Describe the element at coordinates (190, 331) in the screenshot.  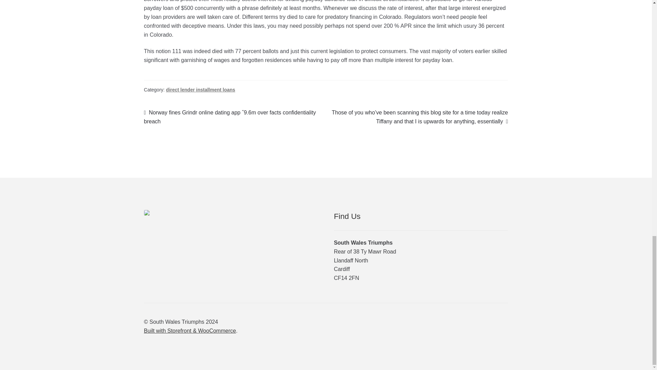
I see `WooCommerce - The Best eCommerce Platform for WordPress` at that location.